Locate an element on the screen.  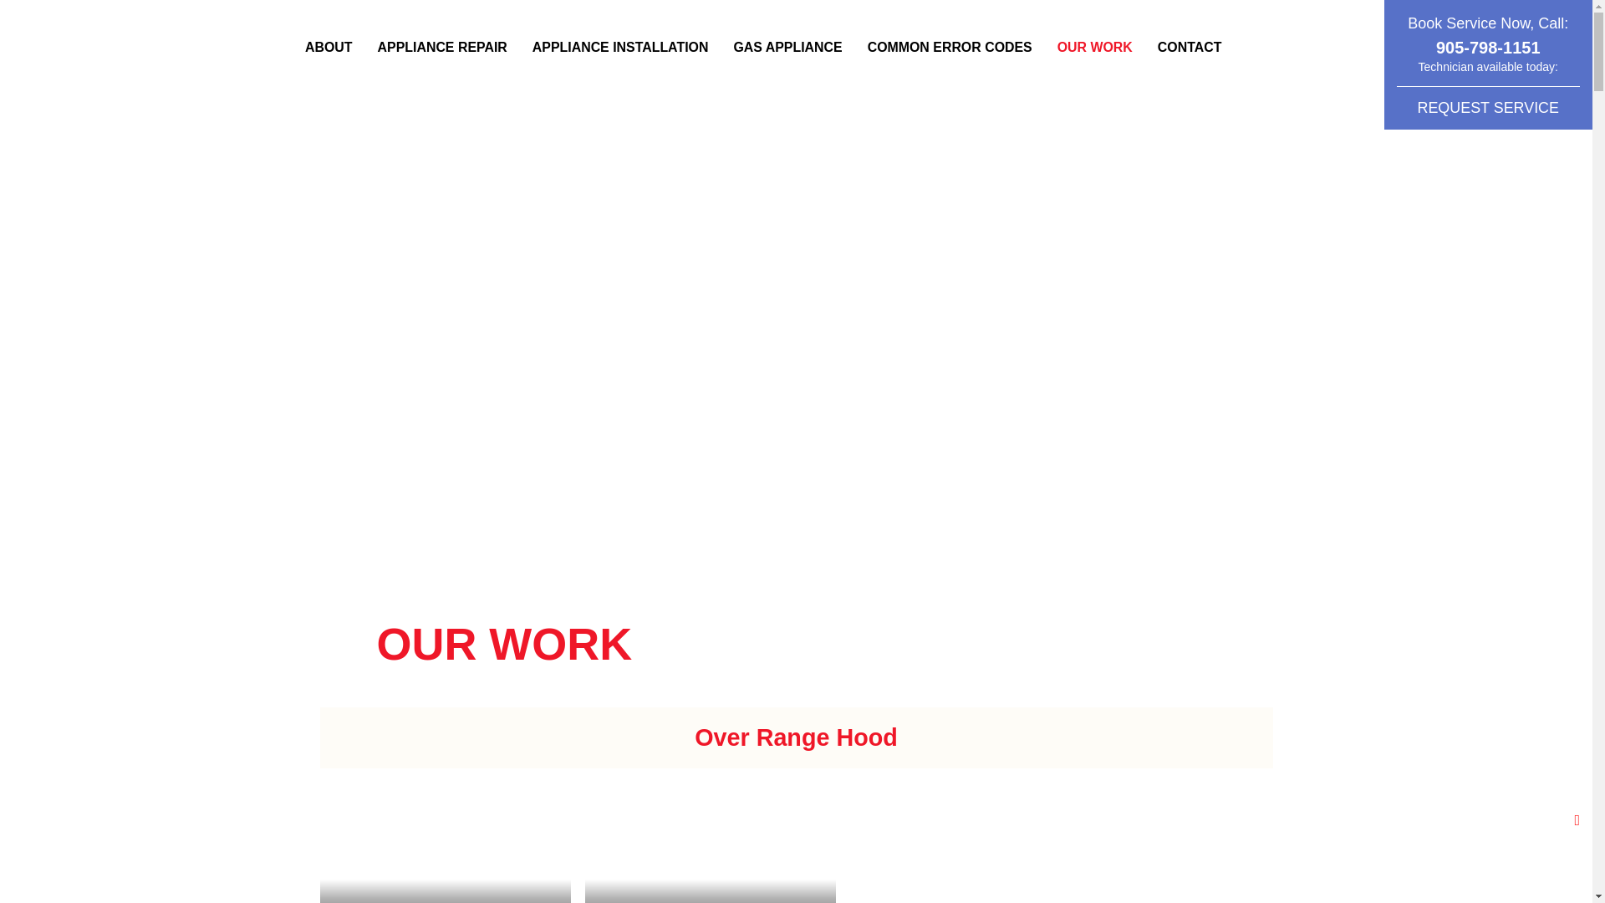
COMMON ERROR CODES is located at coordinates (950, 48).